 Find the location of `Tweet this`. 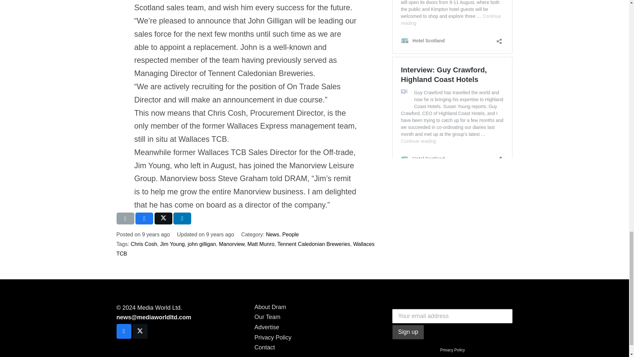

Tweet this is located at coordinates (163, 218).